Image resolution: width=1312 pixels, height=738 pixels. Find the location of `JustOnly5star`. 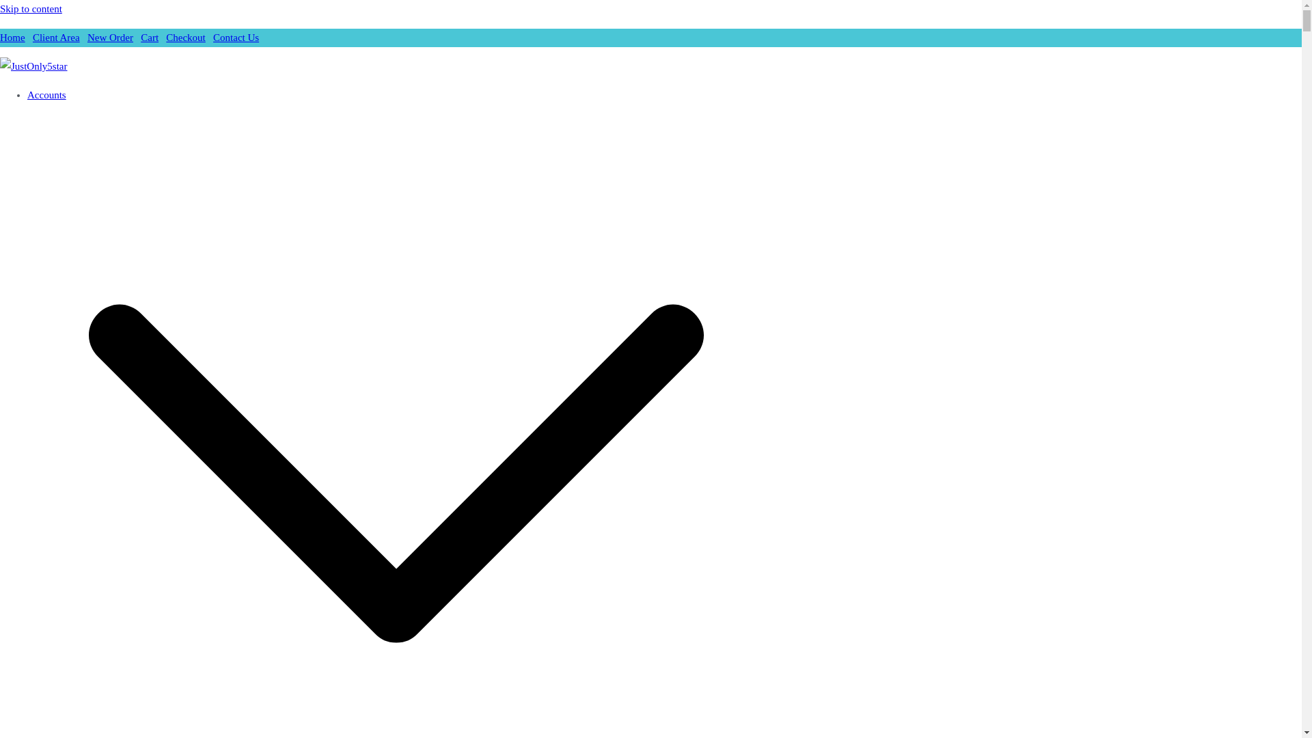

JustOnly5star is located at coordinates (56, 111).